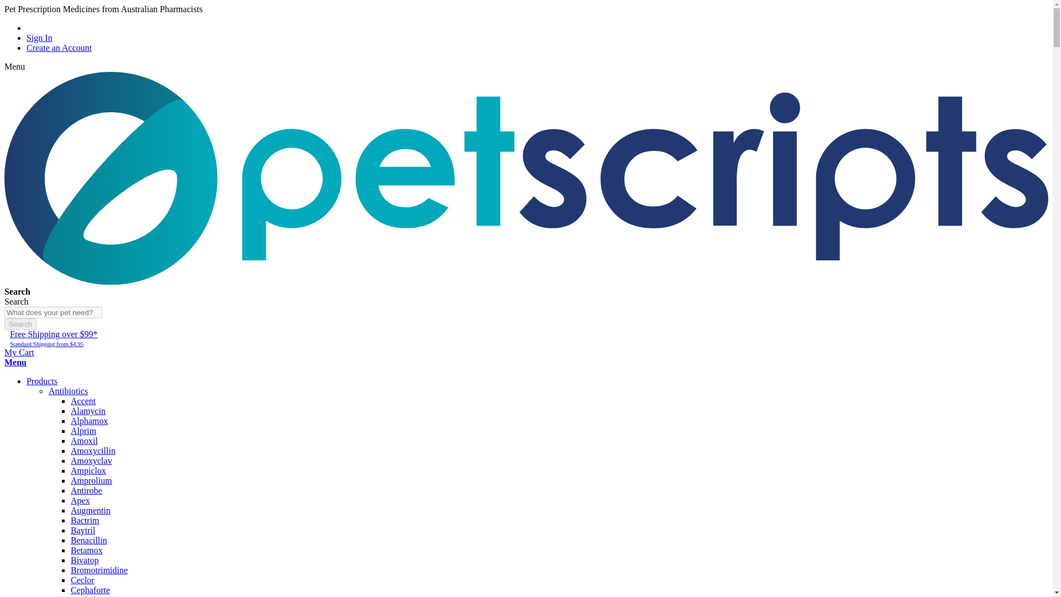  Describe the element at coordinates (88, 411) in the screenshot. I see `Alamycin` at that location.